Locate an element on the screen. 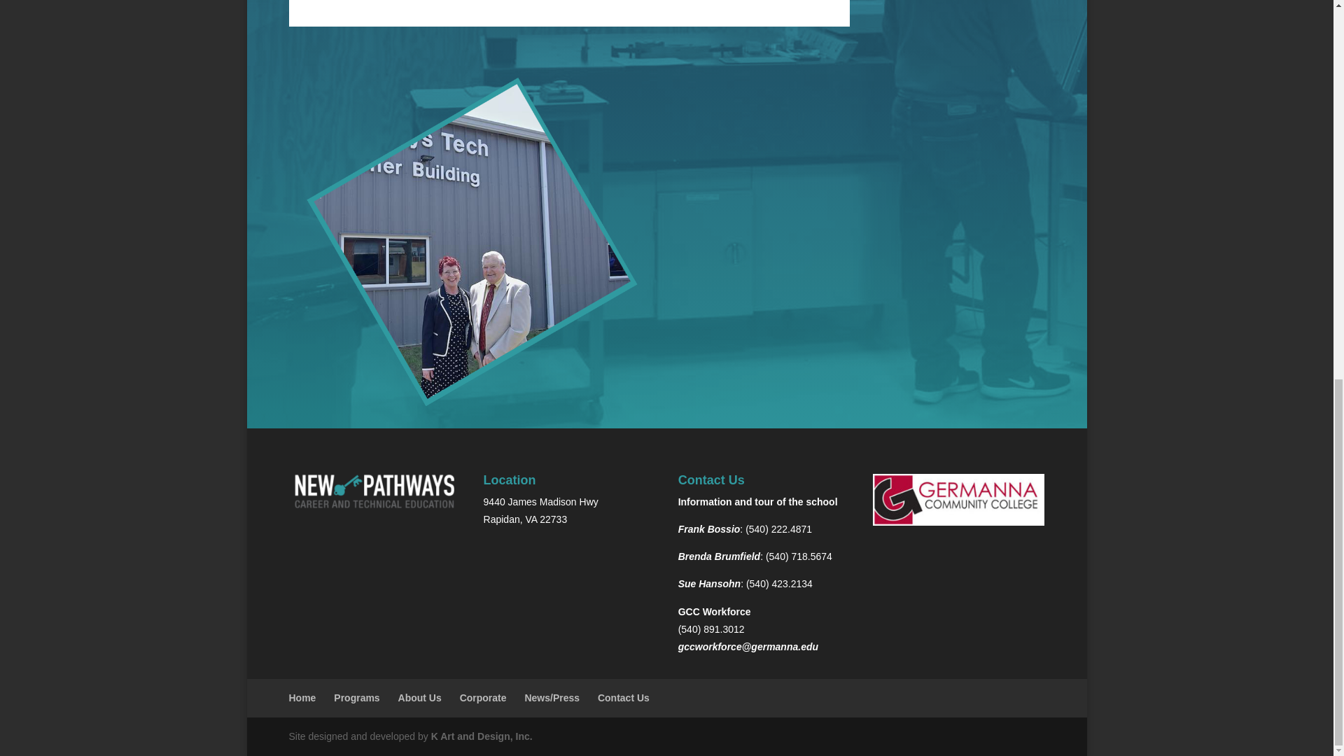 The width and height of the screenshot is (1344, 756). Programs is located at coordinates (356, 698).